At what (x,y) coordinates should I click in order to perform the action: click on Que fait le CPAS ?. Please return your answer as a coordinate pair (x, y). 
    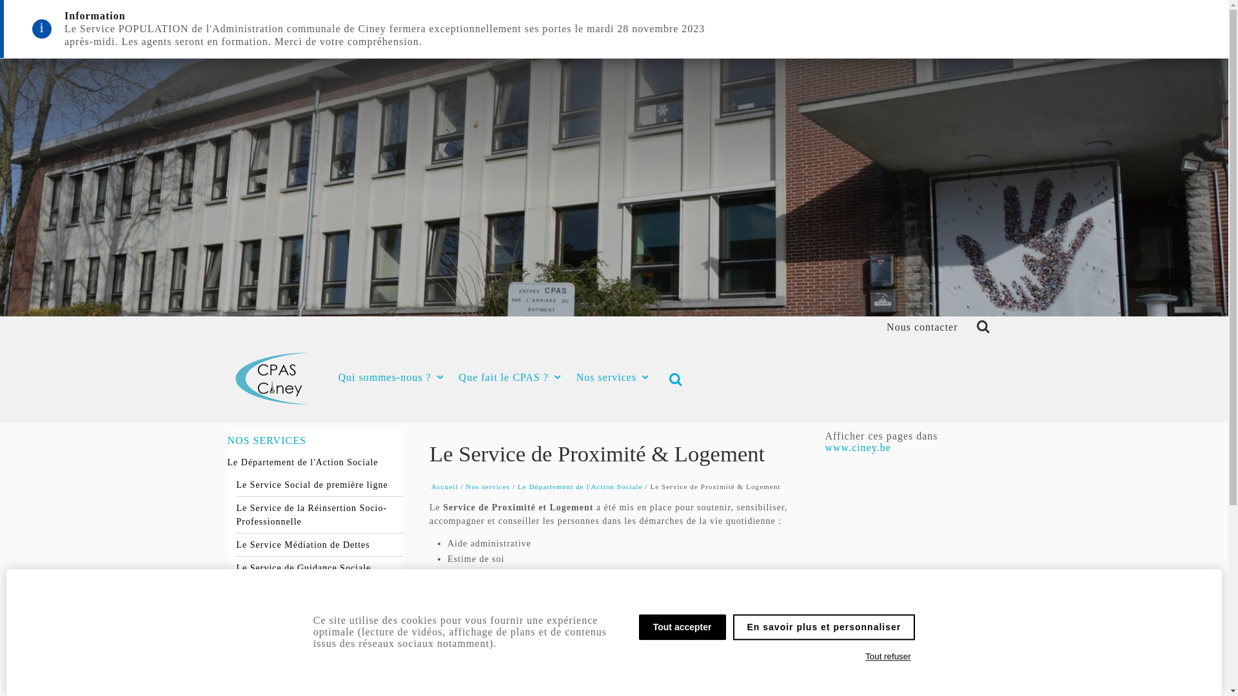
    Looking at the image, I should click on (510, 378).